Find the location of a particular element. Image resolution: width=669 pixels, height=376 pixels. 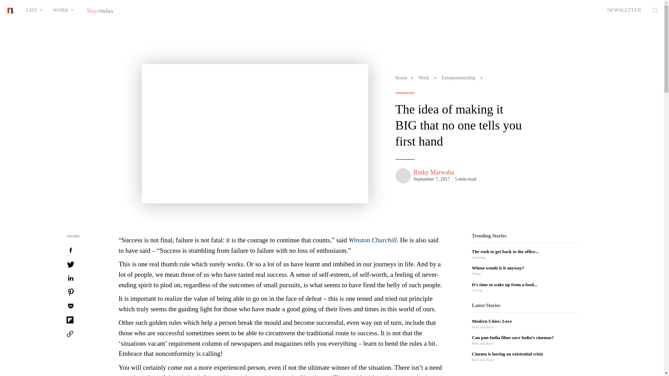

Entrepreneurship is located at coordinates (458, 78).